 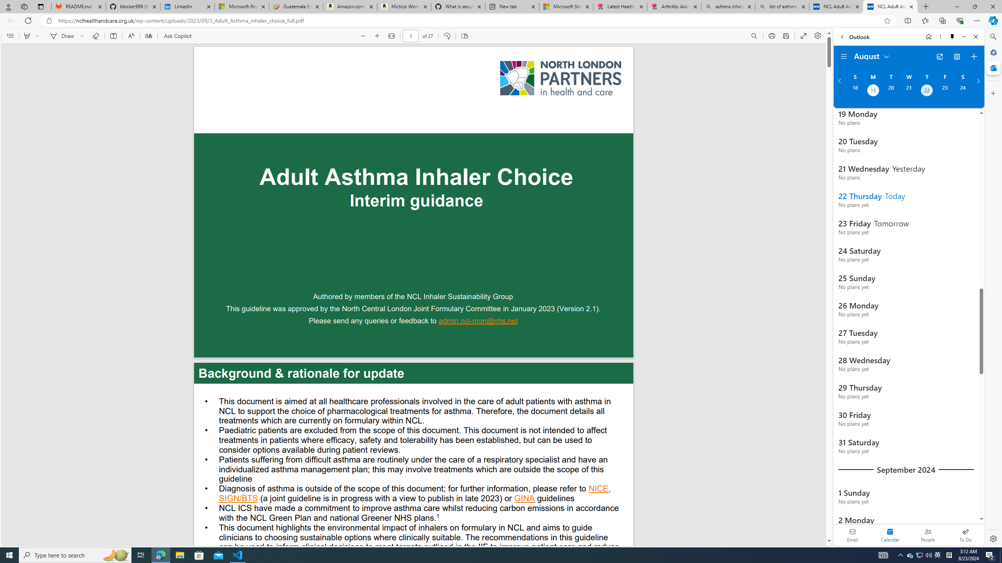 I want to click on Settings and more, so click(x=817, y=36).